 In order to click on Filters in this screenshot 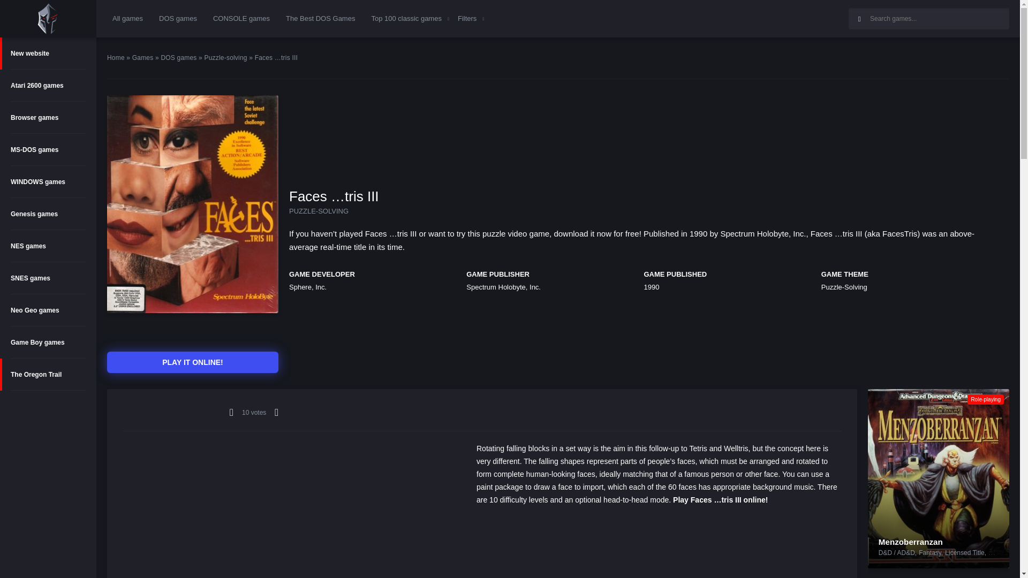, I will do `click(467, 18)`.